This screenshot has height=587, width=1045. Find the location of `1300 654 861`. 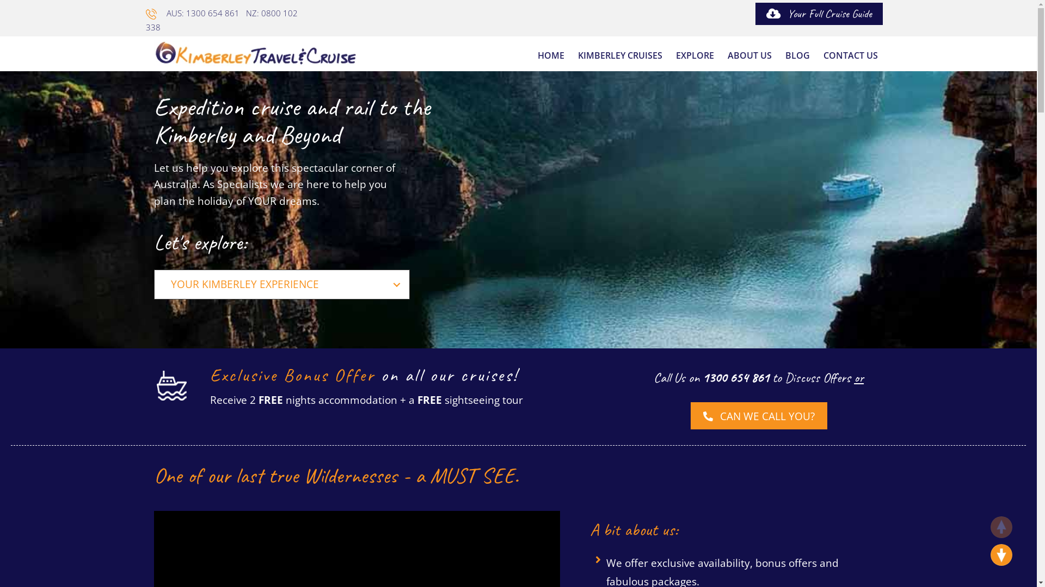

1300 654 861 is located at coordinates (736, 378).